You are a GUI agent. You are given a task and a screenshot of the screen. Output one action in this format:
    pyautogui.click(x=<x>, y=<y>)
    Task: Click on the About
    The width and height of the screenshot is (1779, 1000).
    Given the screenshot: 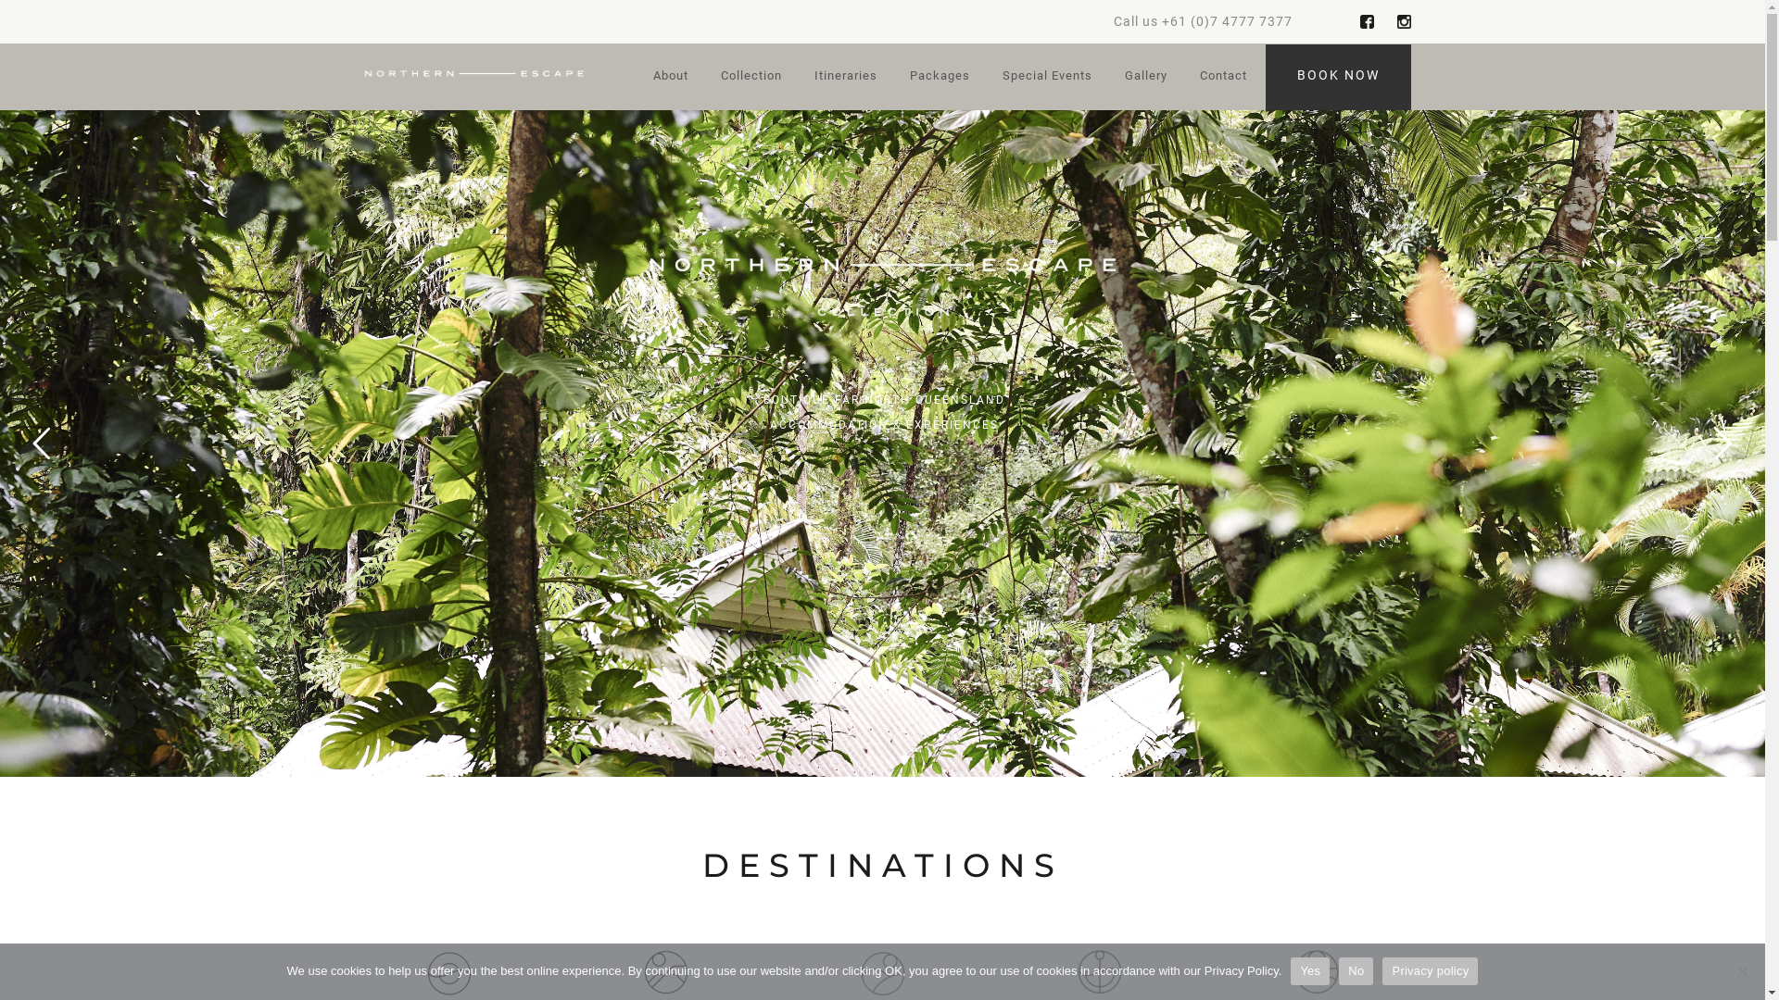 What is the action you would take?
    pyautogui.click(x=670, y=78)
    